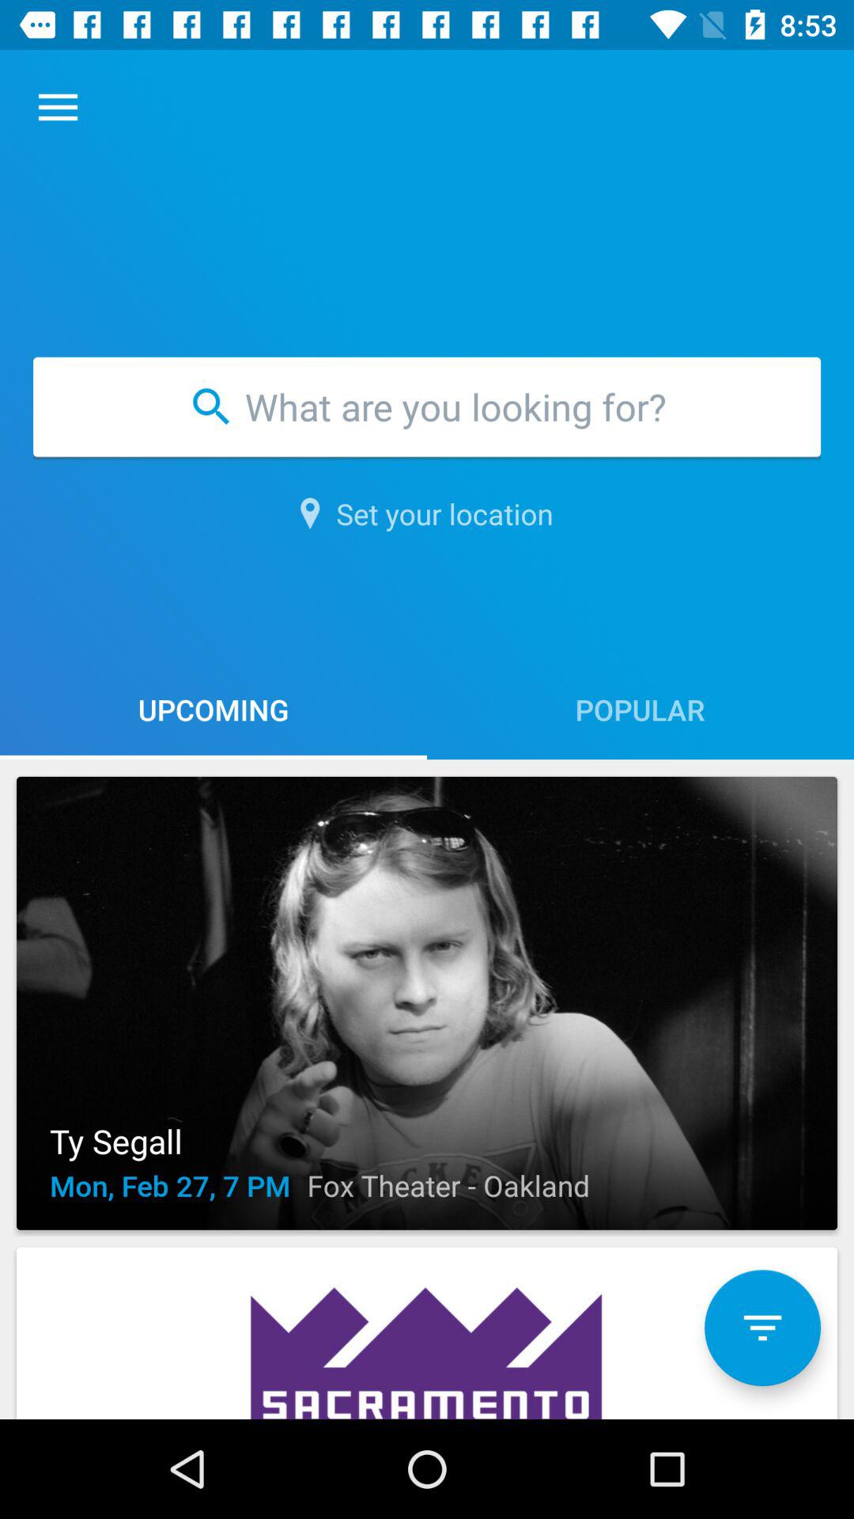 The height and width of the screenshot is (1519, 854). What do you see at coordinates (427, 513) in the screenshot?
I see `scroll to set your location` at bounding box center [427, 513].